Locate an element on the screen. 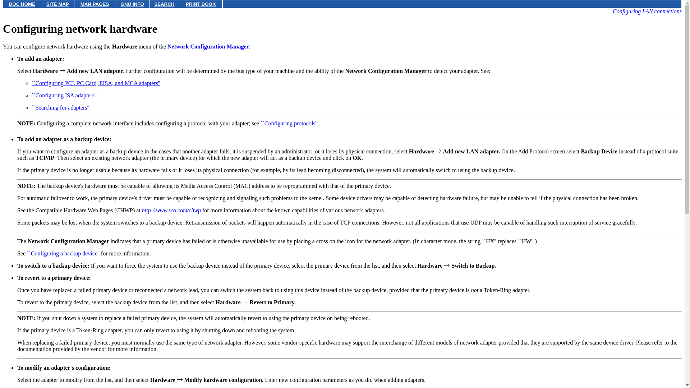 This screenshot has height=388, width=690. GNU INFO is located at coordinates (132, 4).